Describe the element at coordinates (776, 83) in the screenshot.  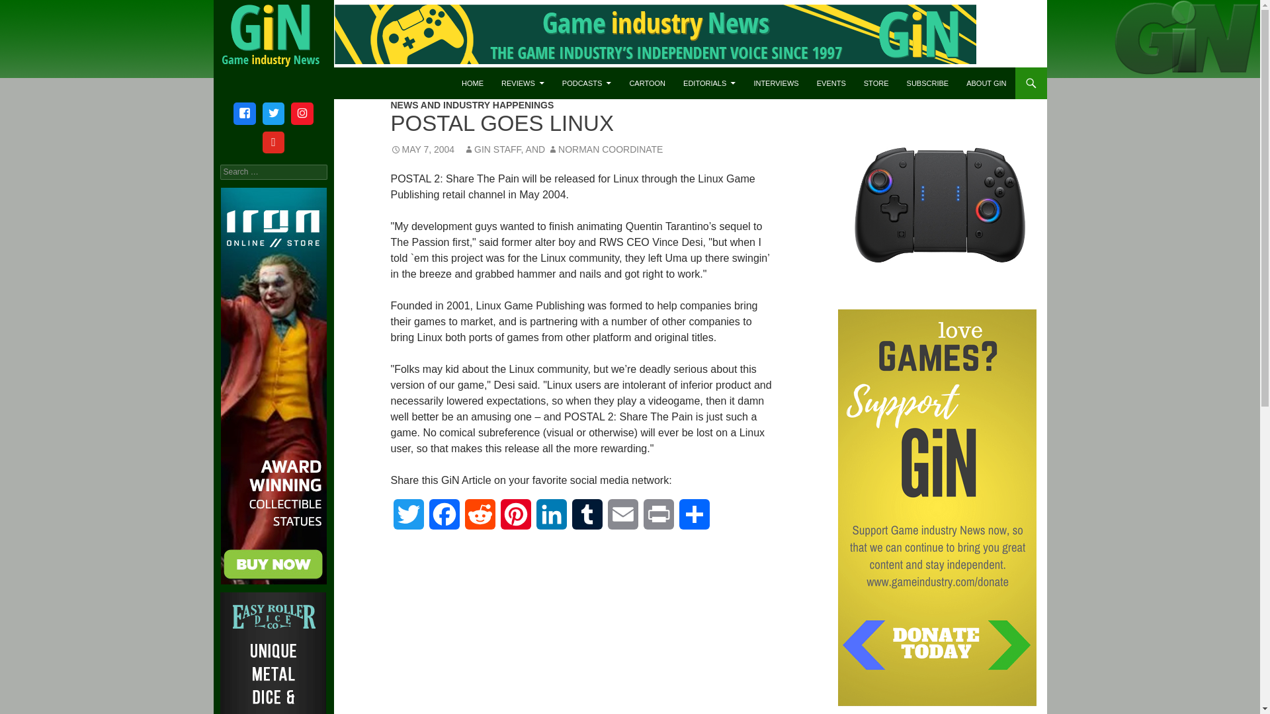
I see `INTERVIEWS` at that location.